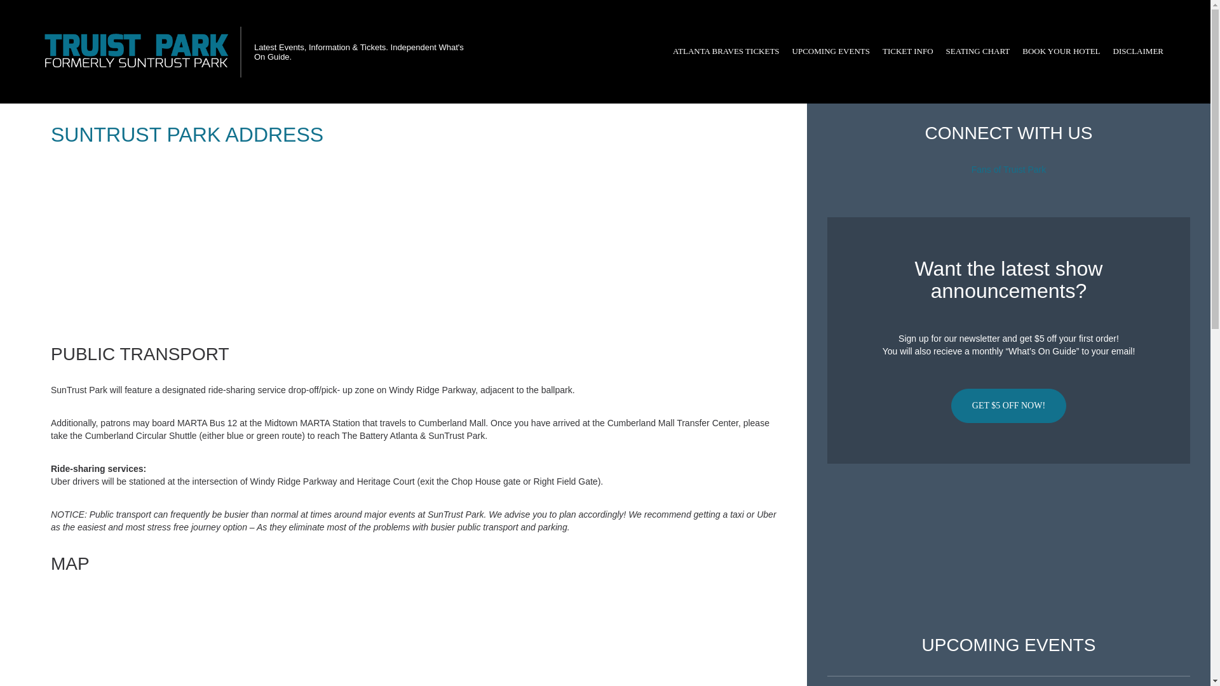  I want to click on UPCOMING EVENTS, so click(830, 51).